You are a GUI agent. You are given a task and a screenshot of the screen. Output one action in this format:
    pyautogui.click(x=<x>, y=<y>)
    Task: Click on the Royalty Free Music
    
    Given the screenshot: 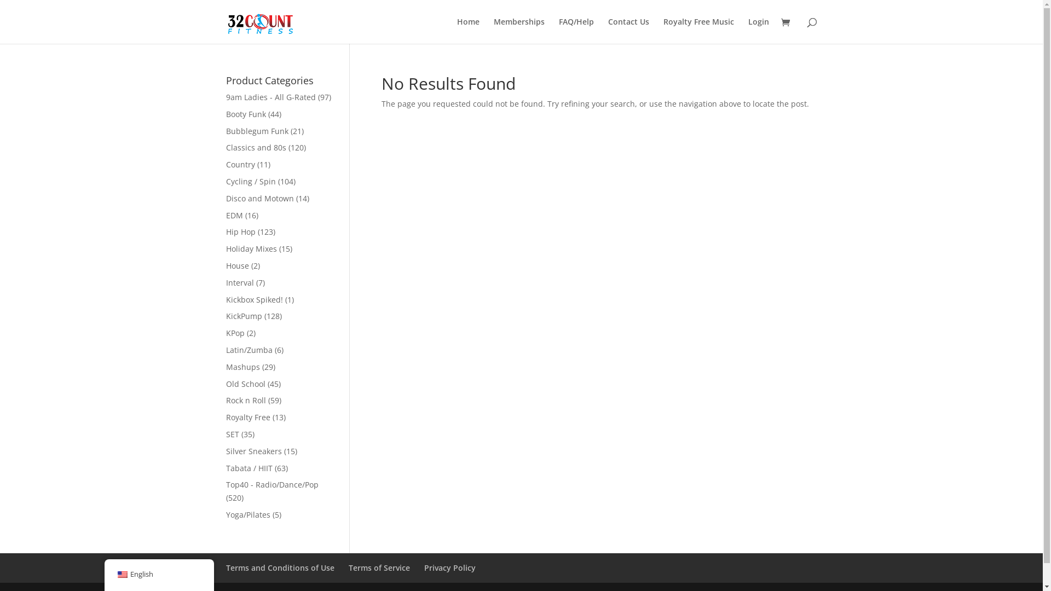 What is the action you would take?
    pyautogui.click(x=698, y=31)
    